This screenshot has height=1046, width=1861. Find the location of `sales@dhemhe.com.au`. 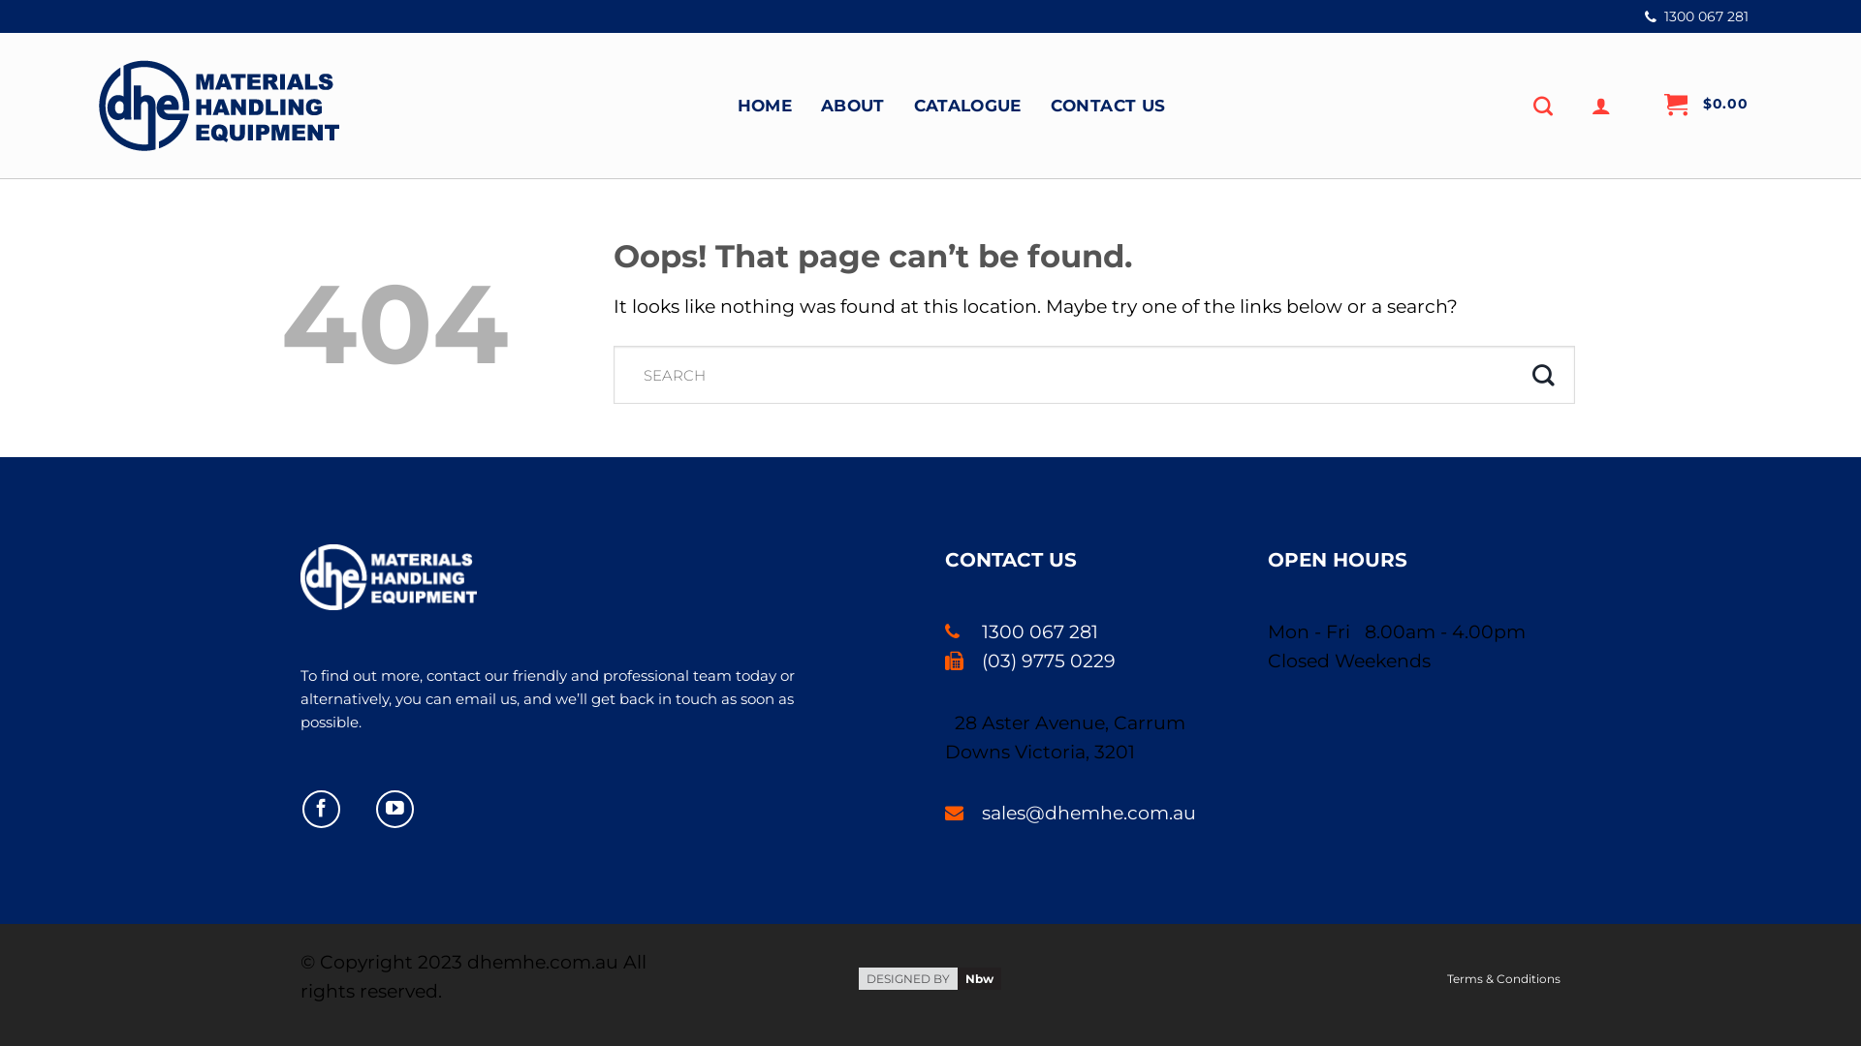

sales@dhemhe.com.au is located at coordinates (1070, 814).